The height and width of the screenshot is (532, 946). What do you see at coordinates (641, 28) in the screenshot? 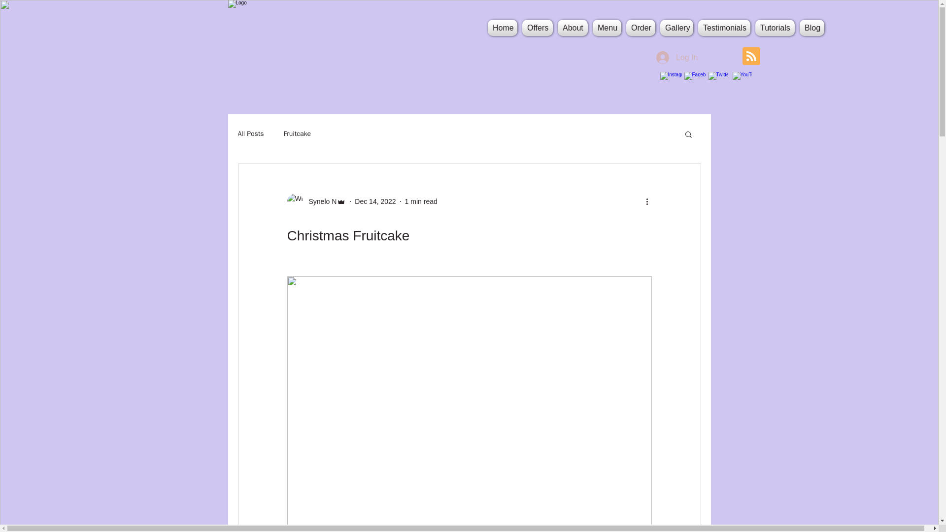
I see `Order` at bounding box center [641, 28].